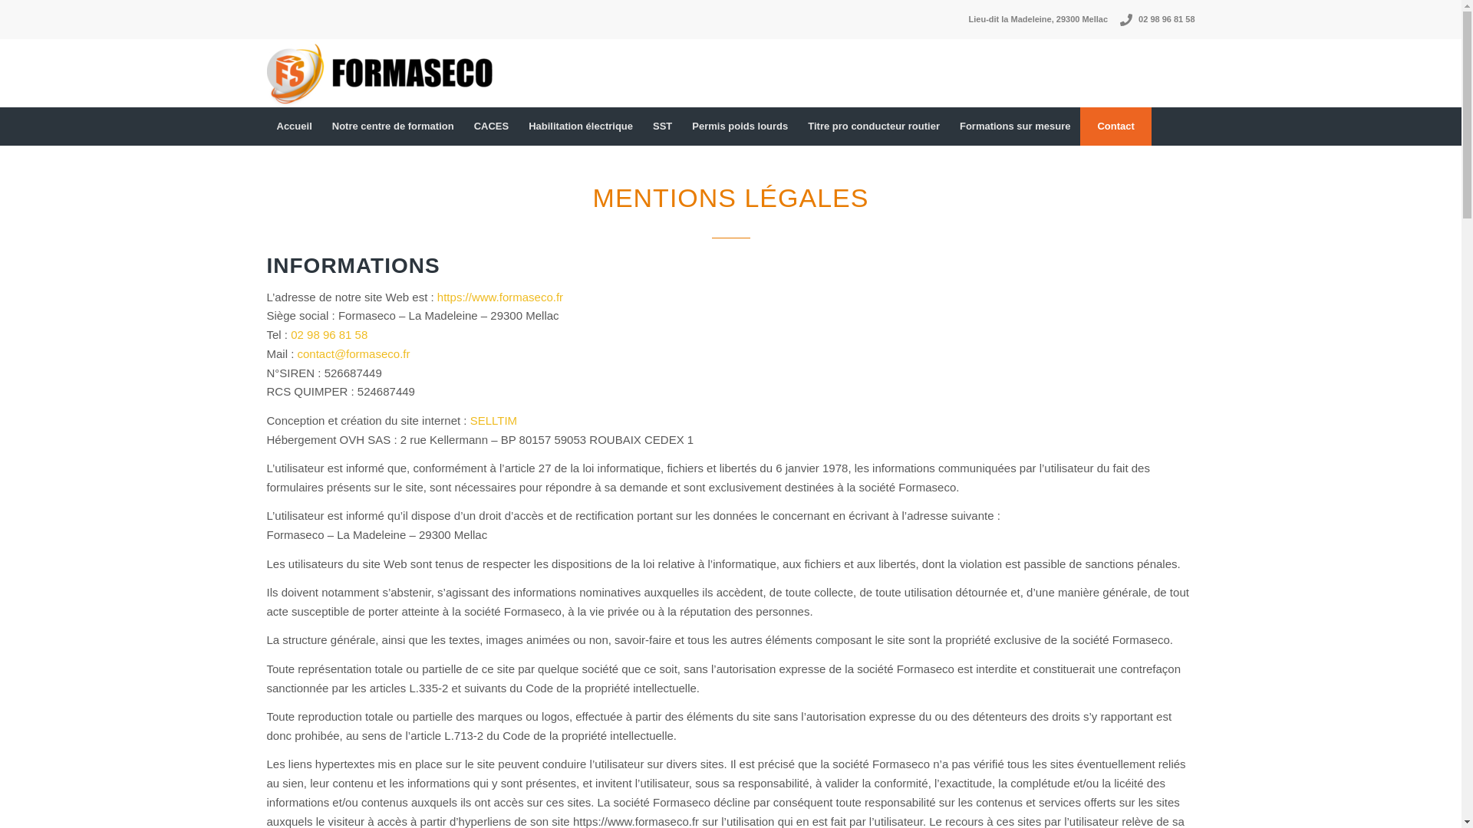  I want to click on Accueil, so click(295, 127).